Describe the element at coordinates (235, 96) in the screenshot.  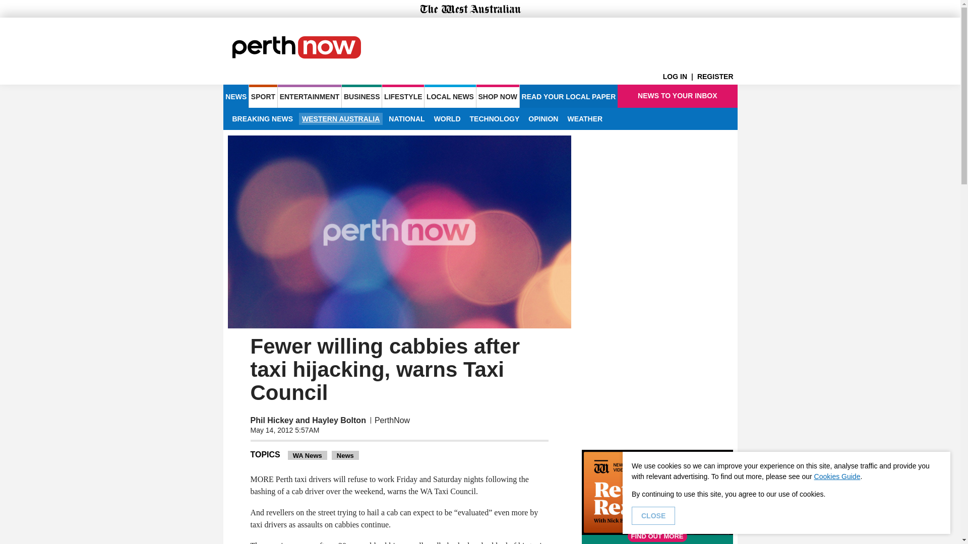
I see `NEWS` at that location.